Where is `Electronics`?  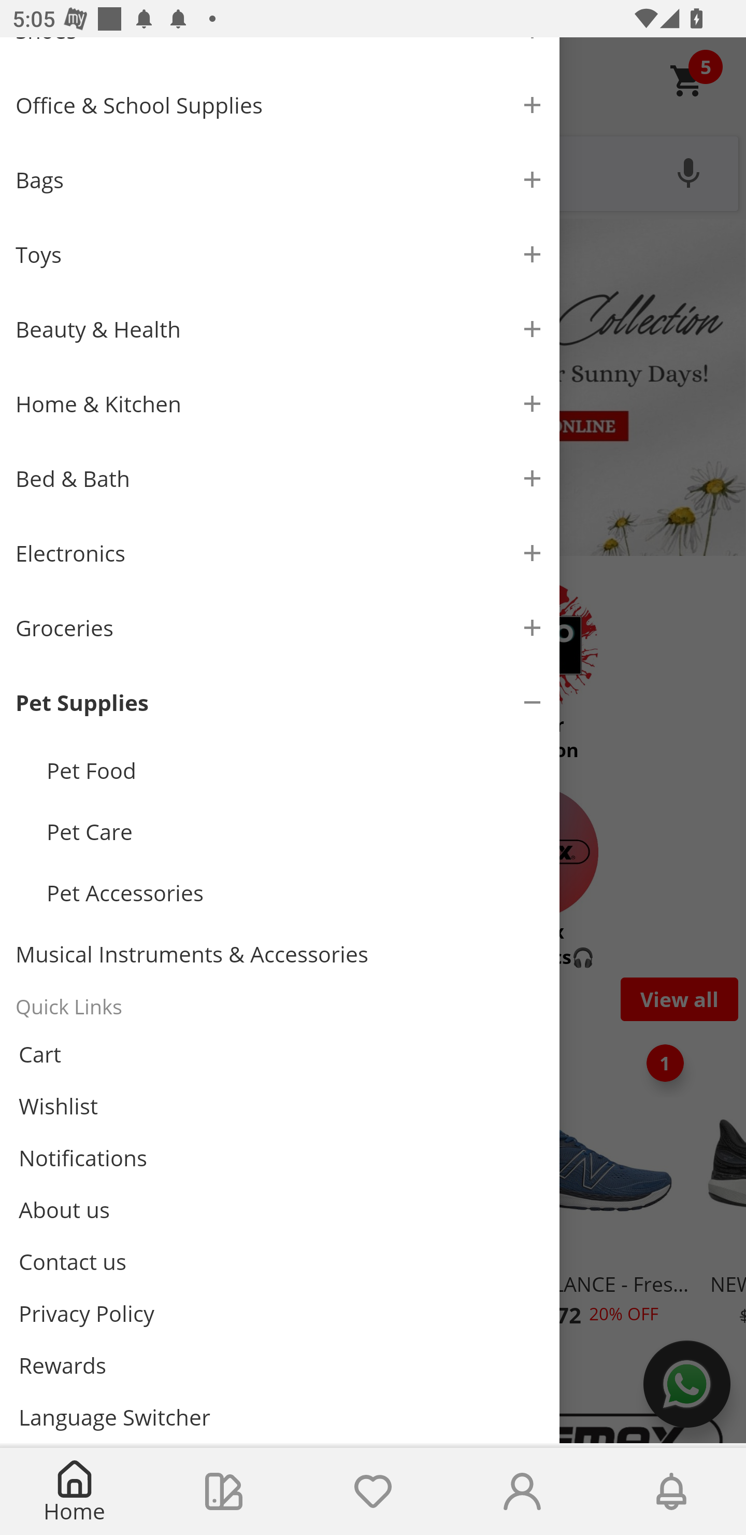 Electronics is located at coordinates (280, 553).